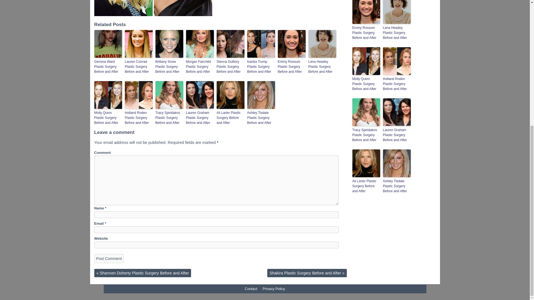 The image size is (534, 300). I want to click on Lena Headey Plastic Surgery Before and After, so click(322, 66).